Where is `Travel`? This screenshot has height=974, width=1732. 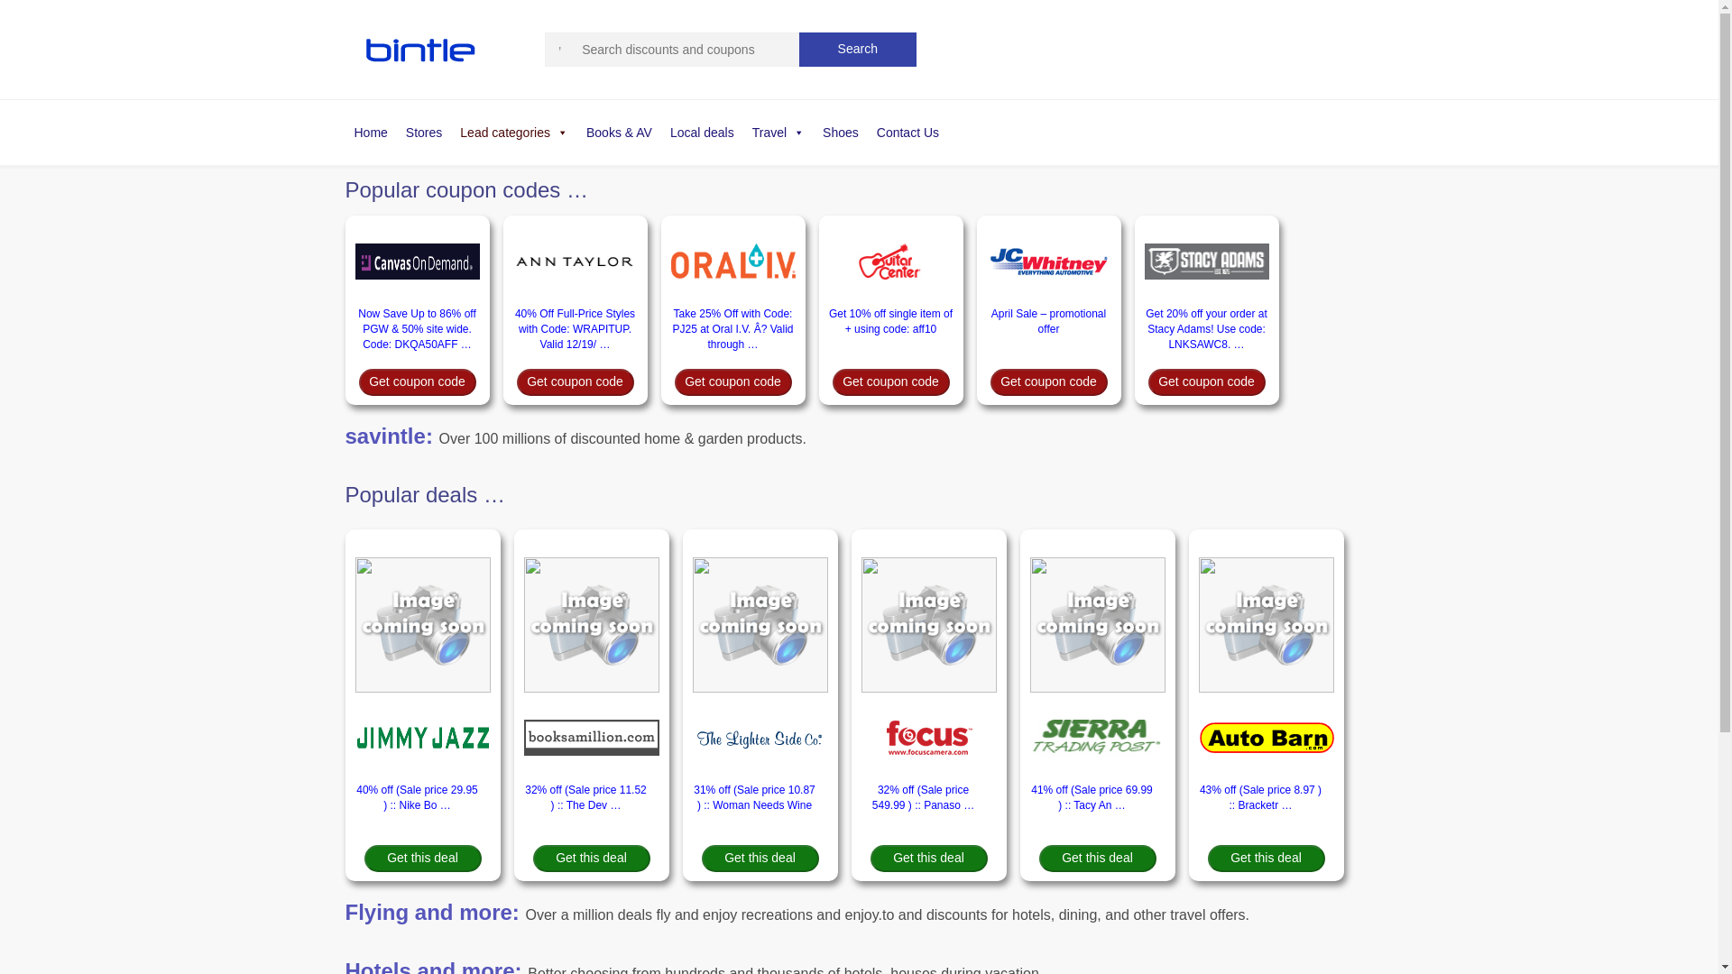 Travel is located at coordinates (778, 132).